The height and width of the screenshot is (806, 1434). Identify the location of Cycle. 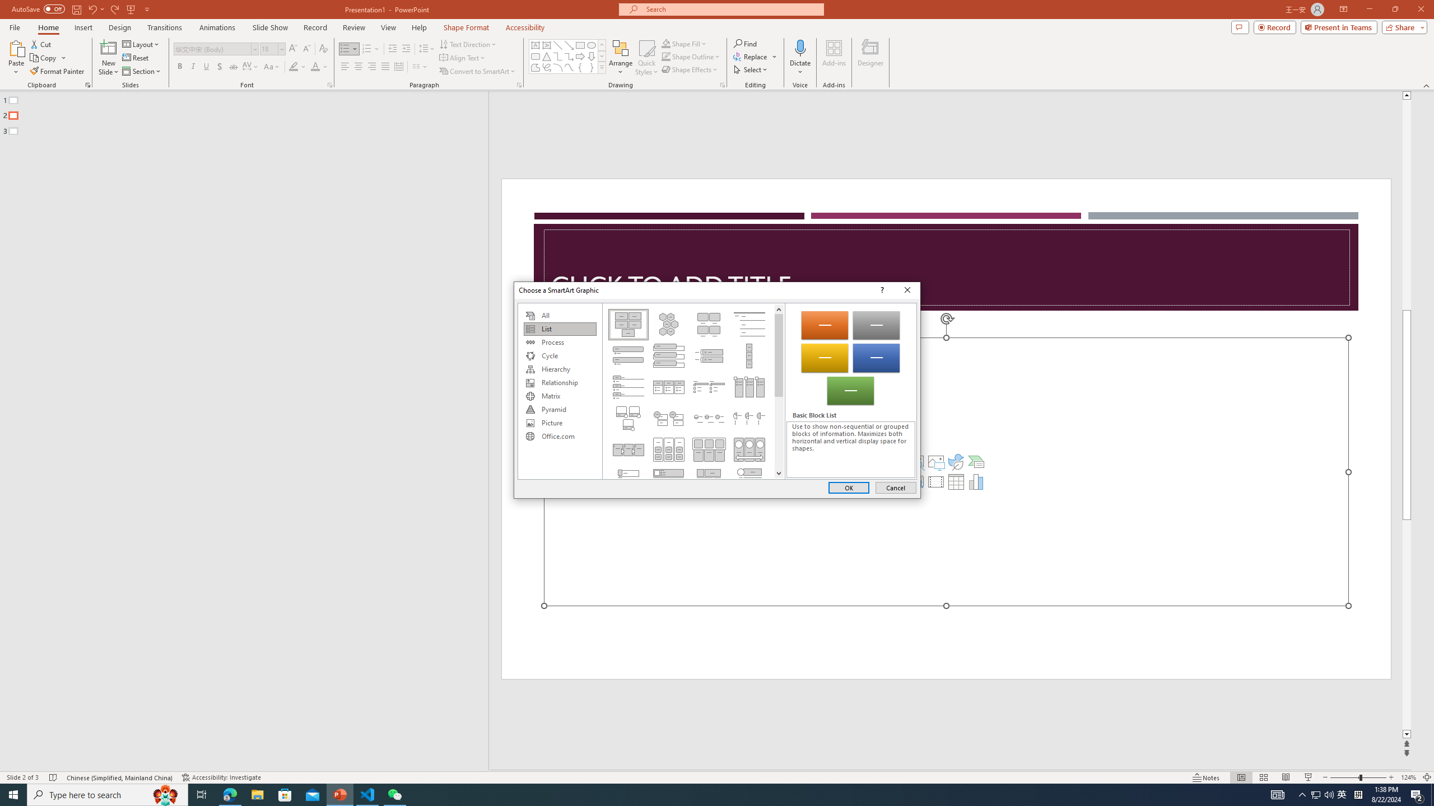
(560, 356).